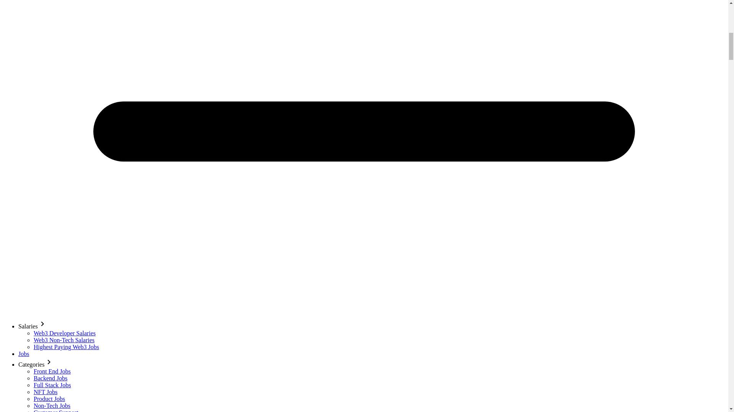 This screenshot has width=734, height=412. Describe the element at coordinates (64, 333) in the screenshot. I see `Web3 Developer Salaries` at that location.